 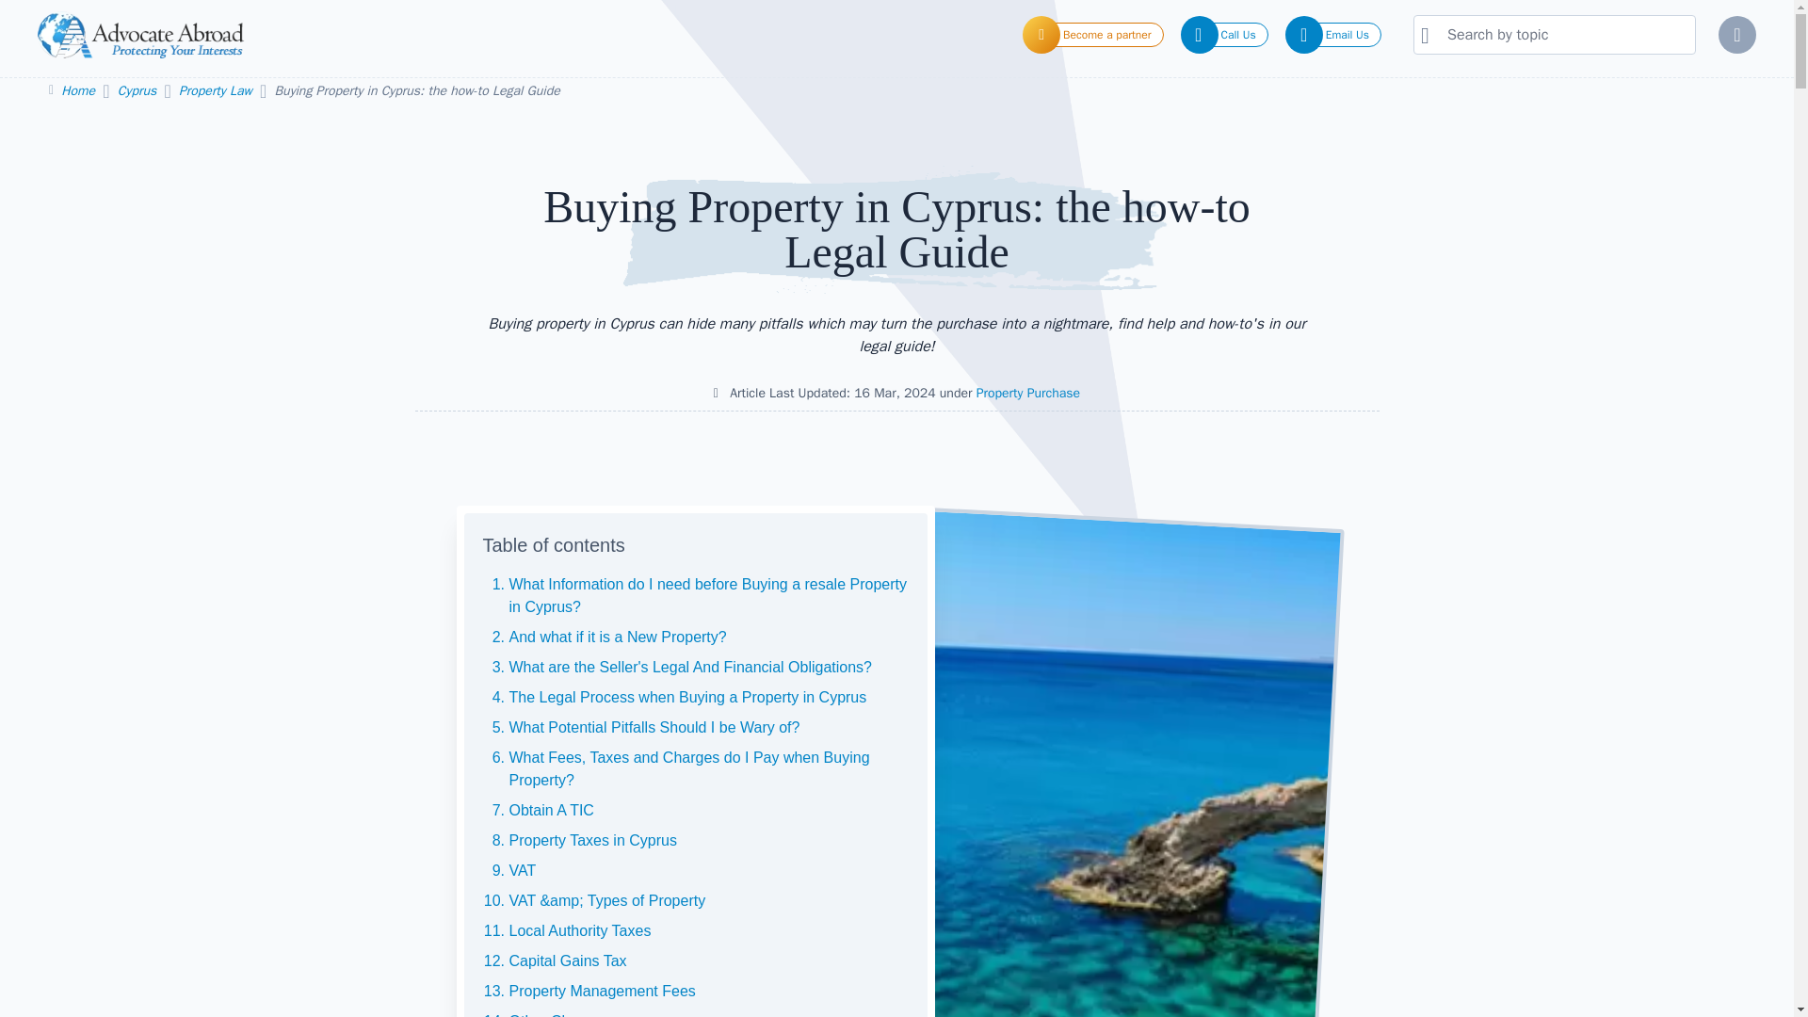 What do you see at coordinates (567, 960) in the screenshot?
I see `Capital Gains Tax` at bounding box center [567, 960].